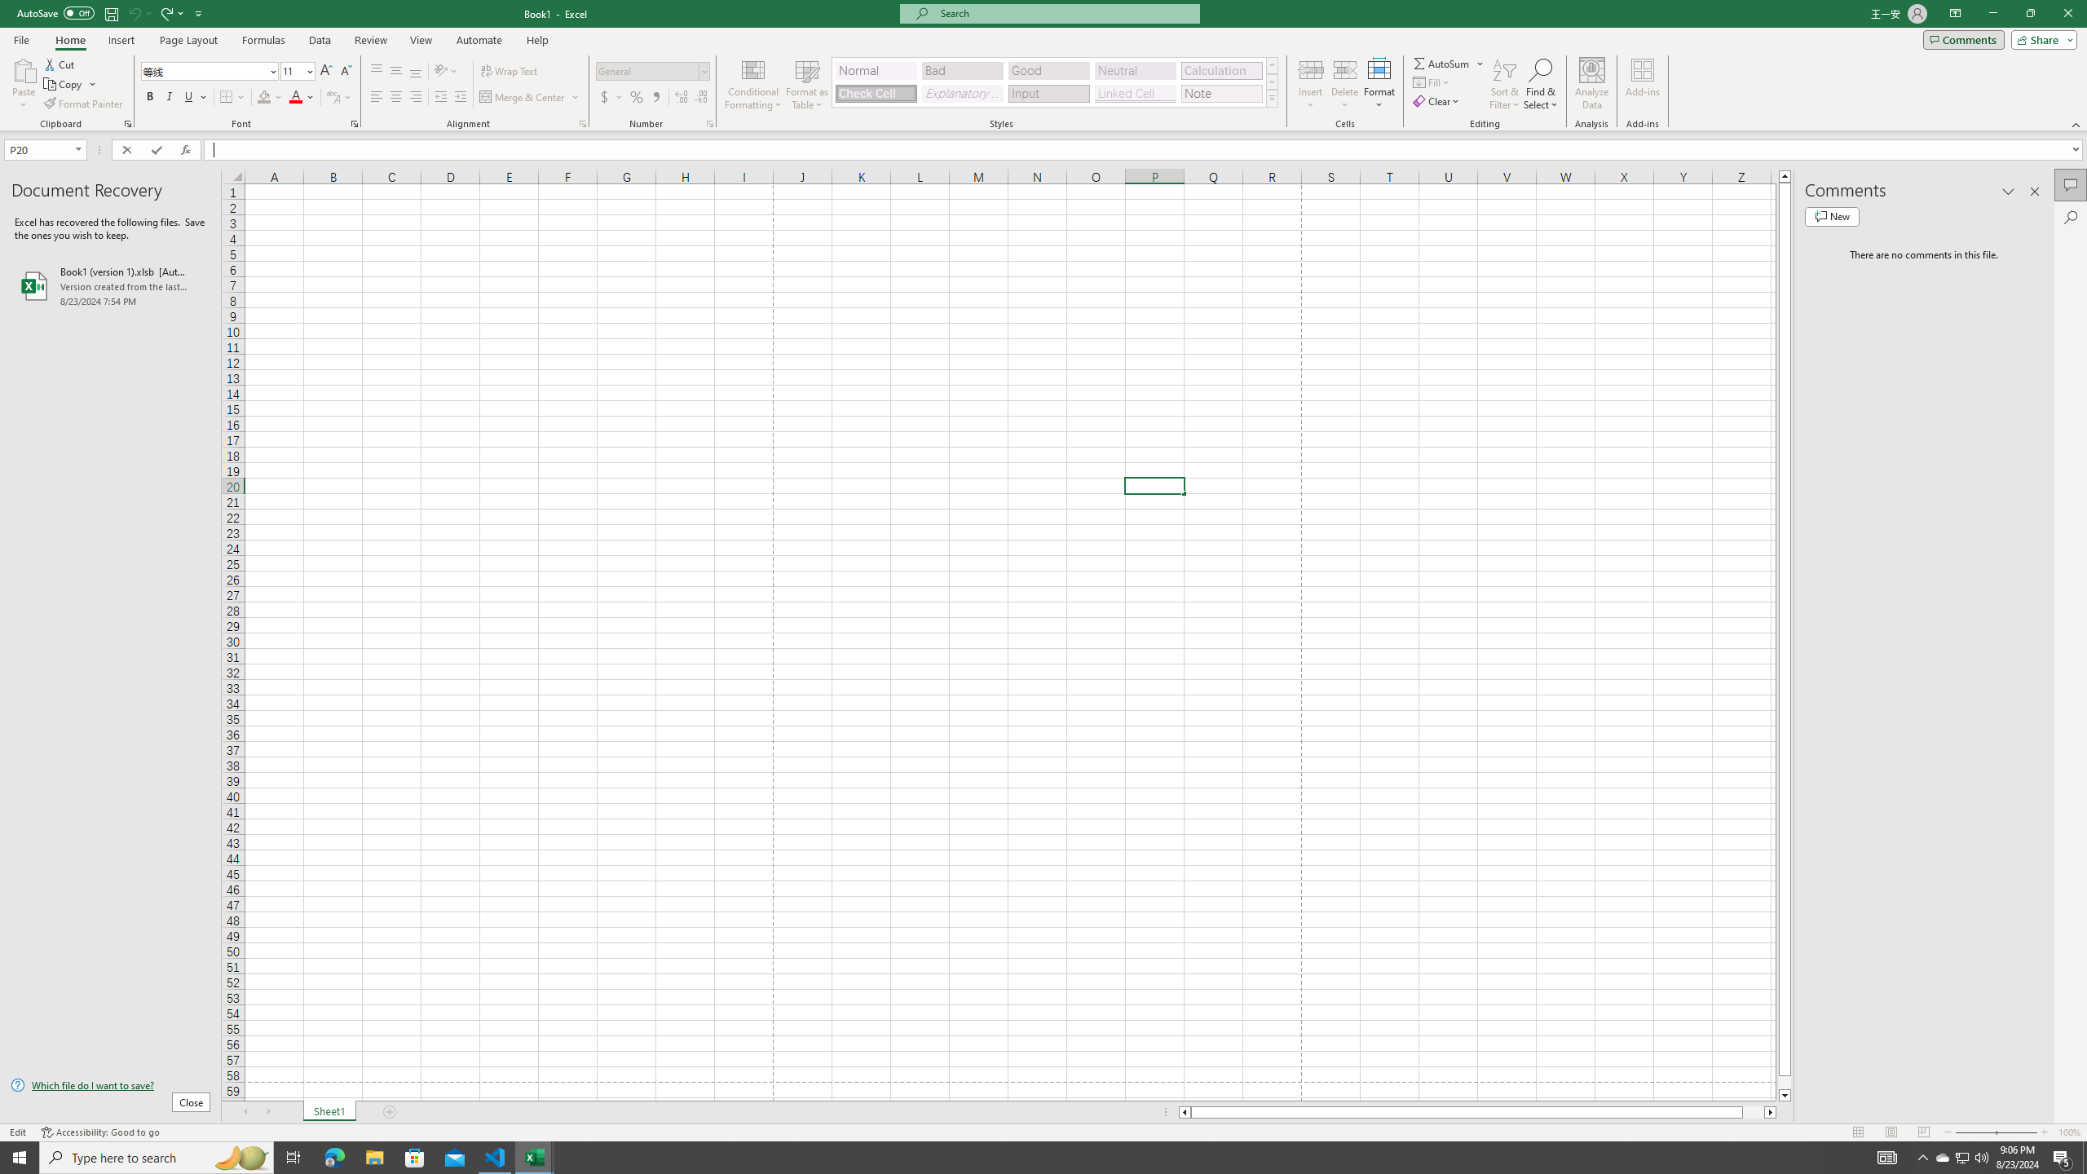 Image resolution: width=2087 pixels, height=1174 pixels. Describe the element at coordinates (329, 1112) in the screenshot. I see `Sheet1` at that location.